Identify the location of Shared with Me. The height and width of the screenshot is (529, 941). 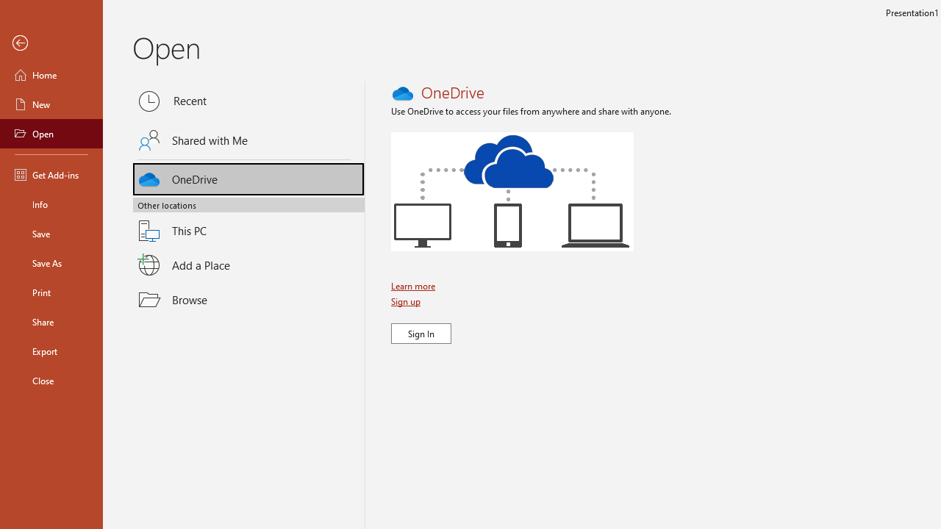
(248, 140).